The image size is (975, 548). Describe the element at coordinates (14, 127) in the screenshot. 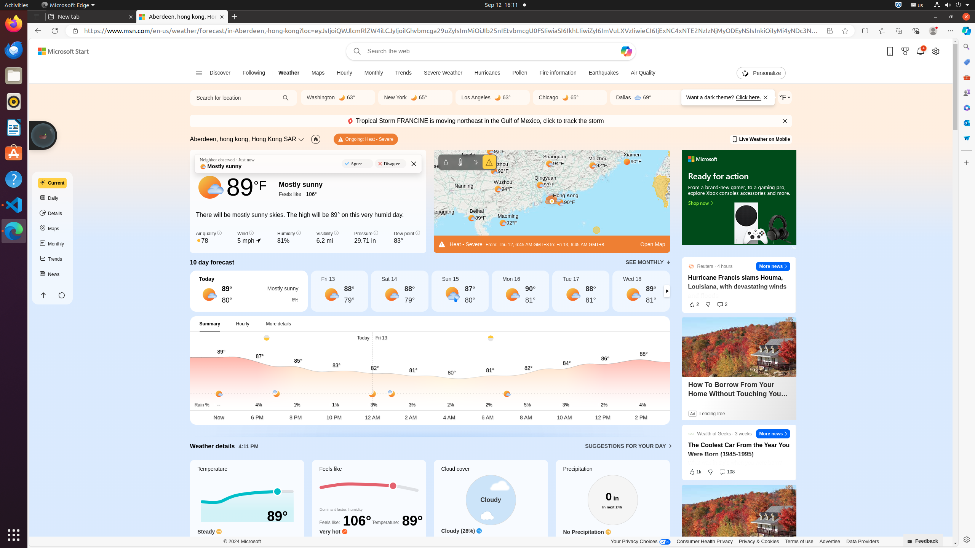

I see `LibreOffice Writer` at that location.